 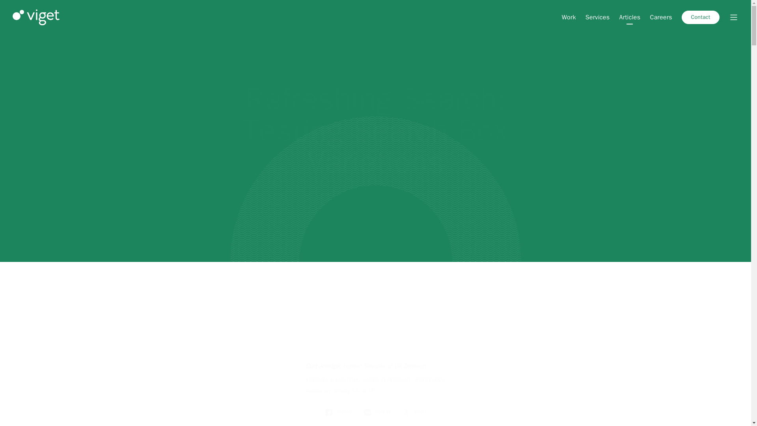 I want to click on Careers, so click(x=661, y=17).